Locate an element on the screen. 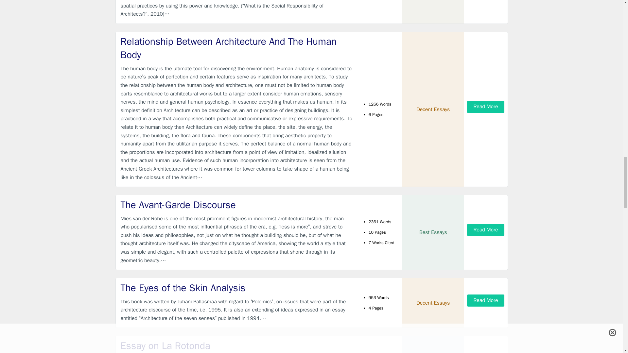 This screenshot has width=628, height=353. The Avant-Garde Discourse is located at coordinates (237, 205).